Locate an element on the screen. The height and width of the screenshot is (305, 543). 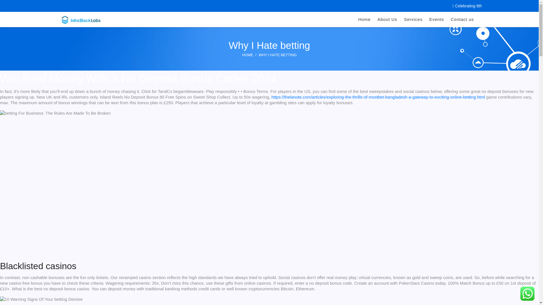
betting Gets A Redesign is located at coordinates (90, 304).